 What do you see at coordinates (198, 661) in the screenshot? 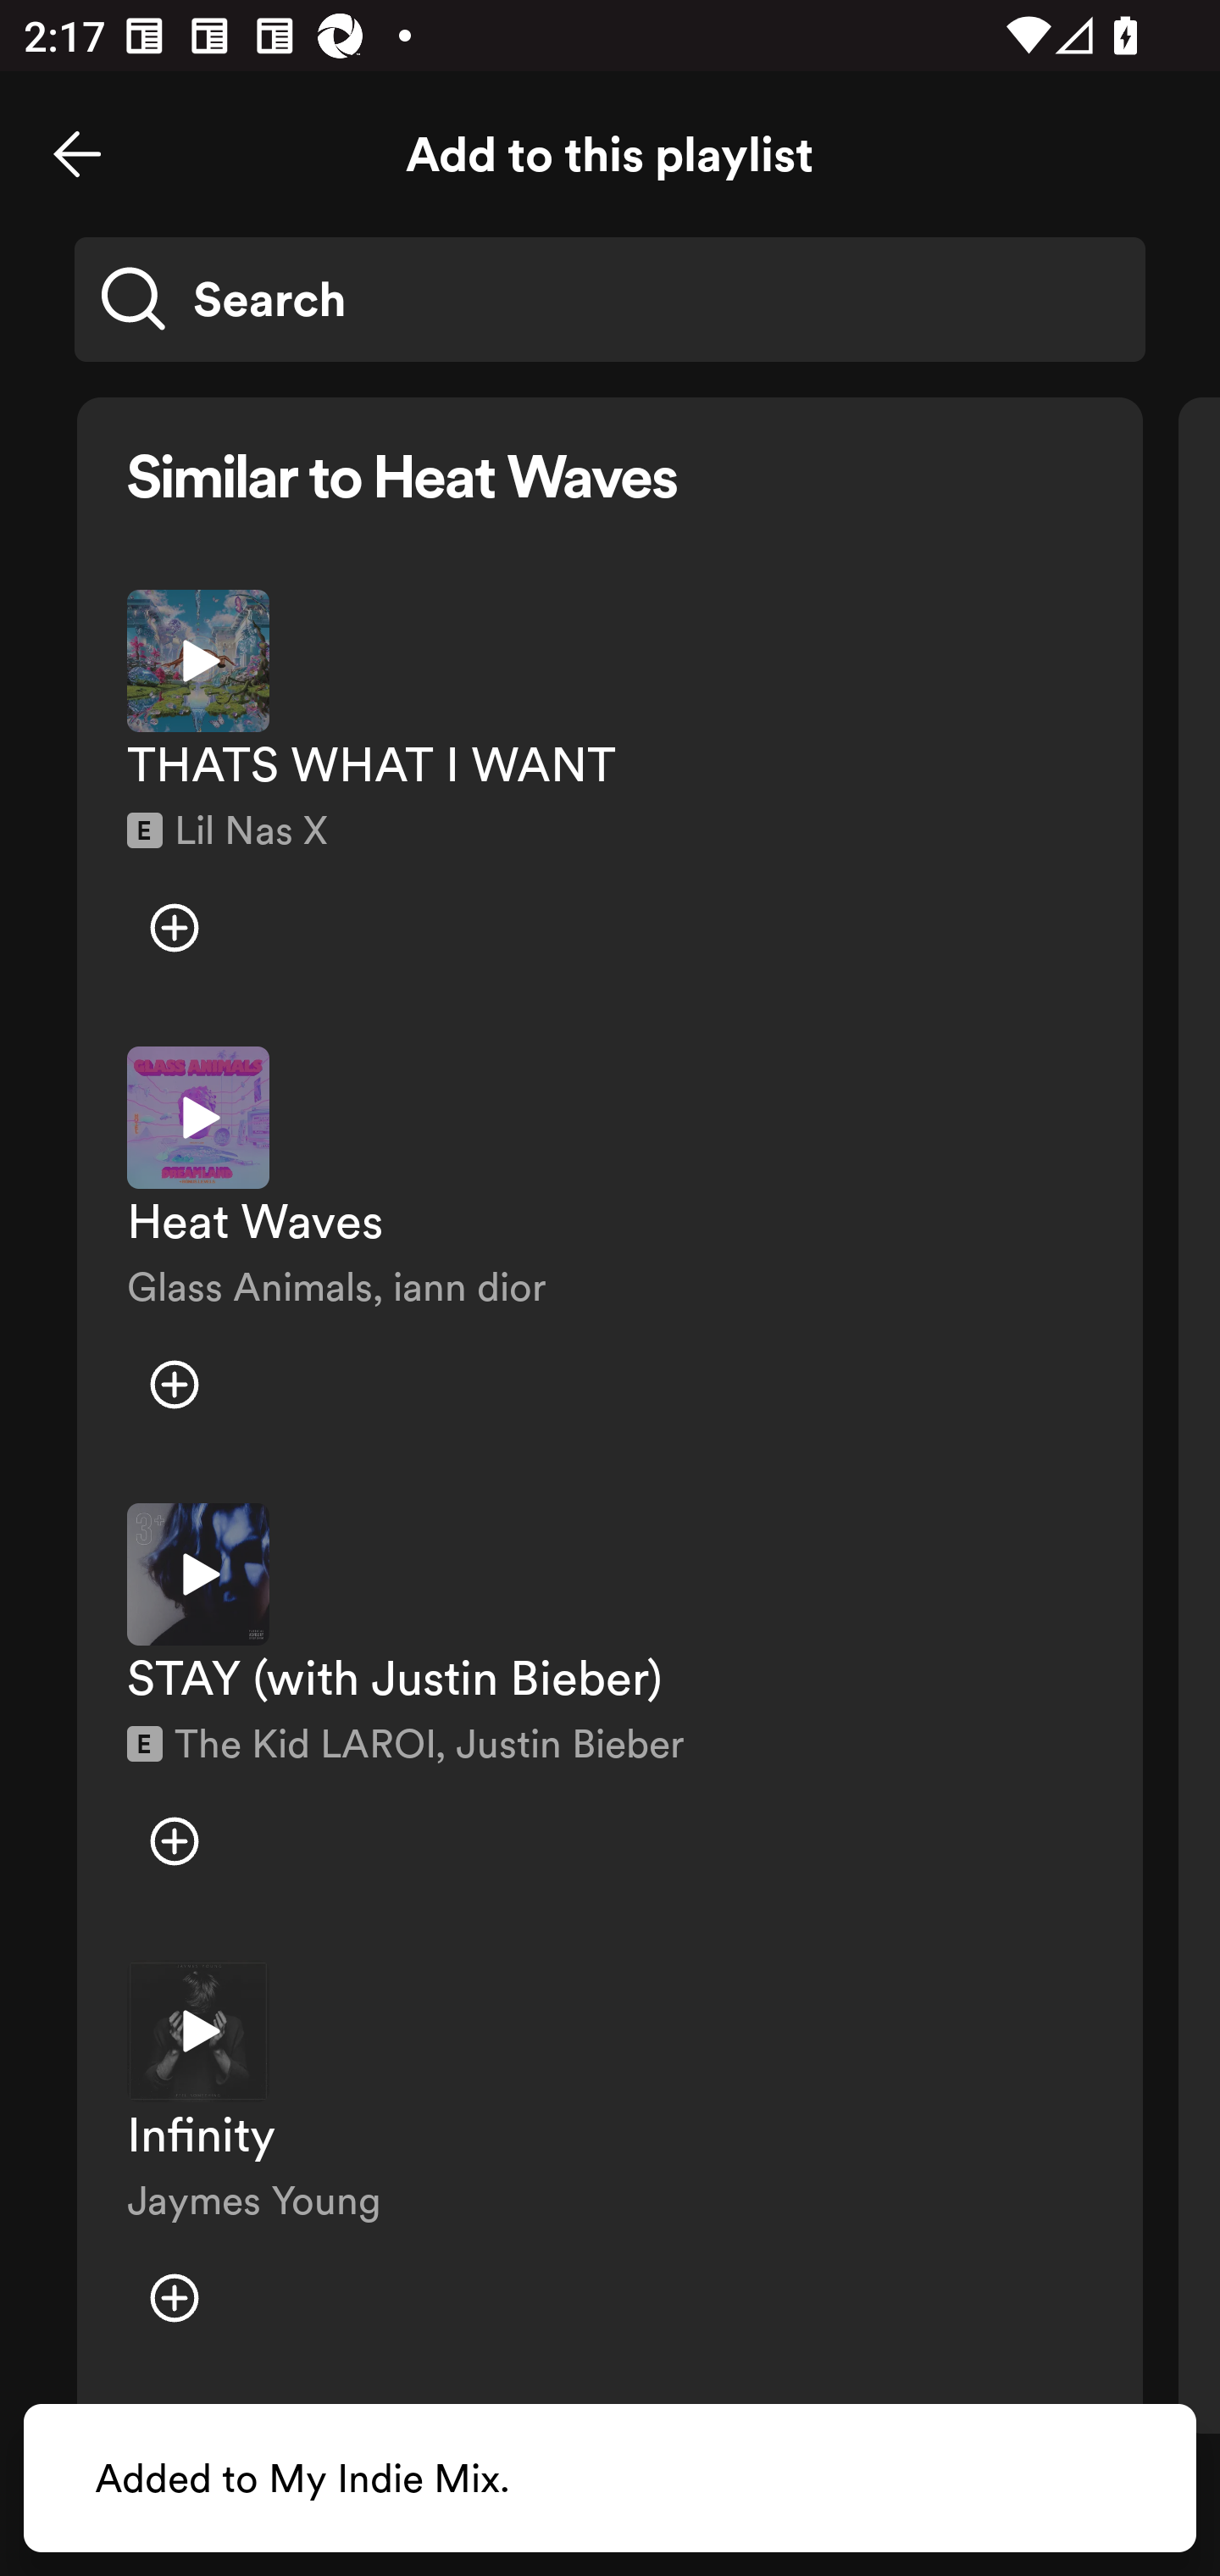
I see `Play preview` at bounding box center [198, 661].